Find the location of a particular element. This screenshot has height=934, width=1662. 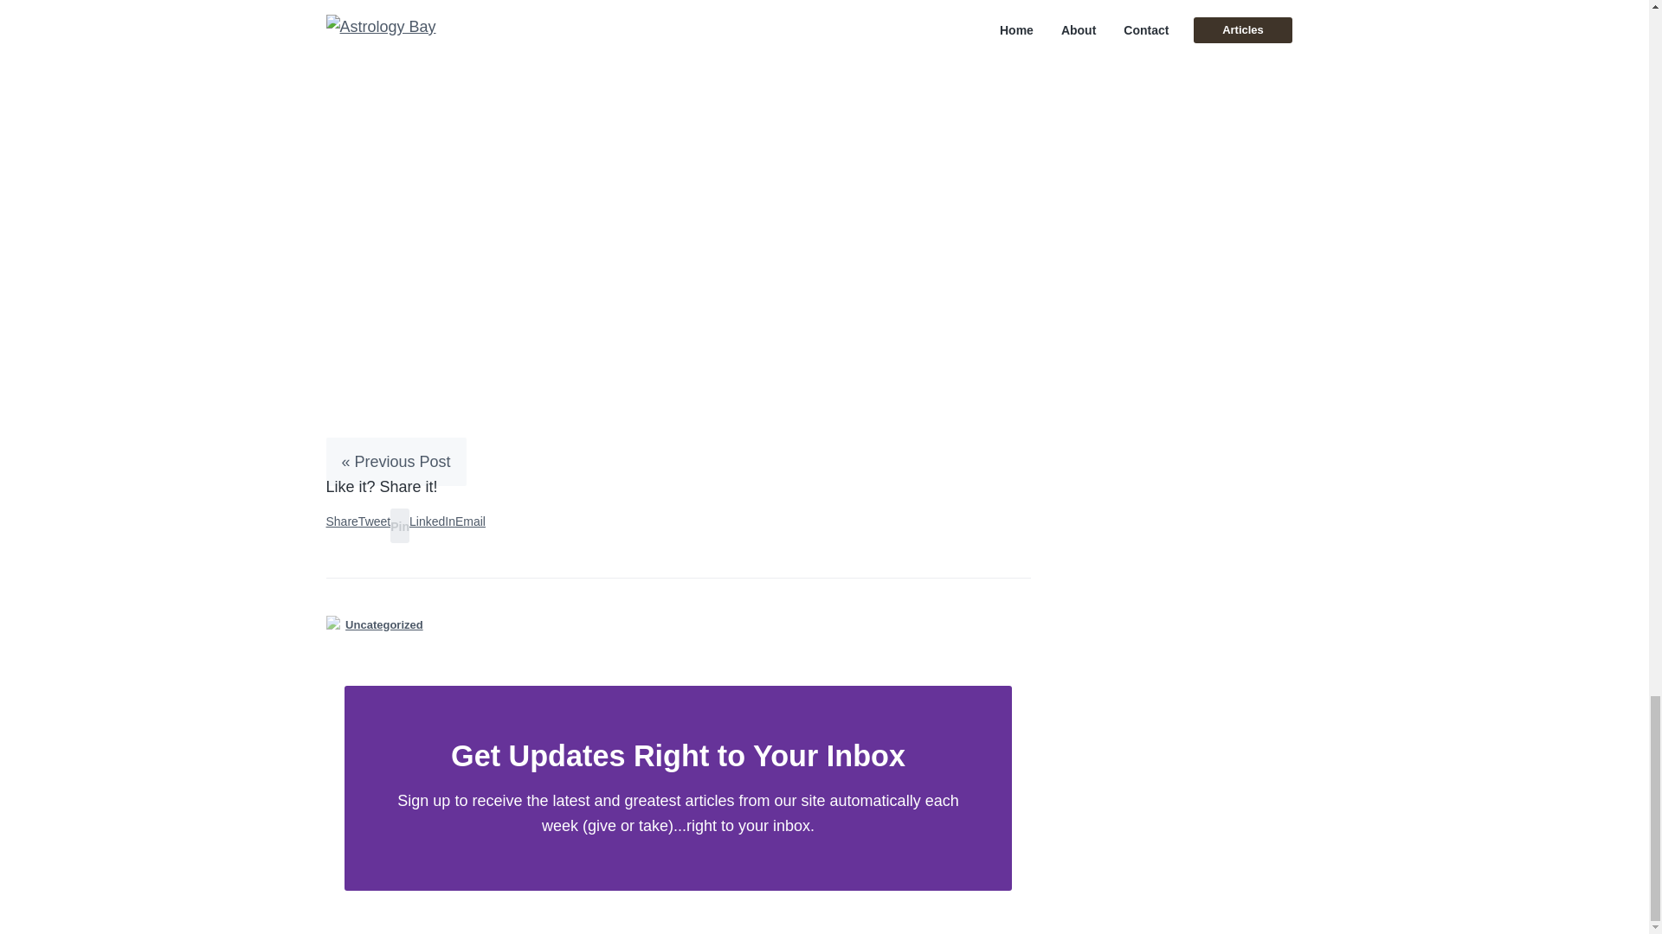

Share is located at coordinates (341, 521).